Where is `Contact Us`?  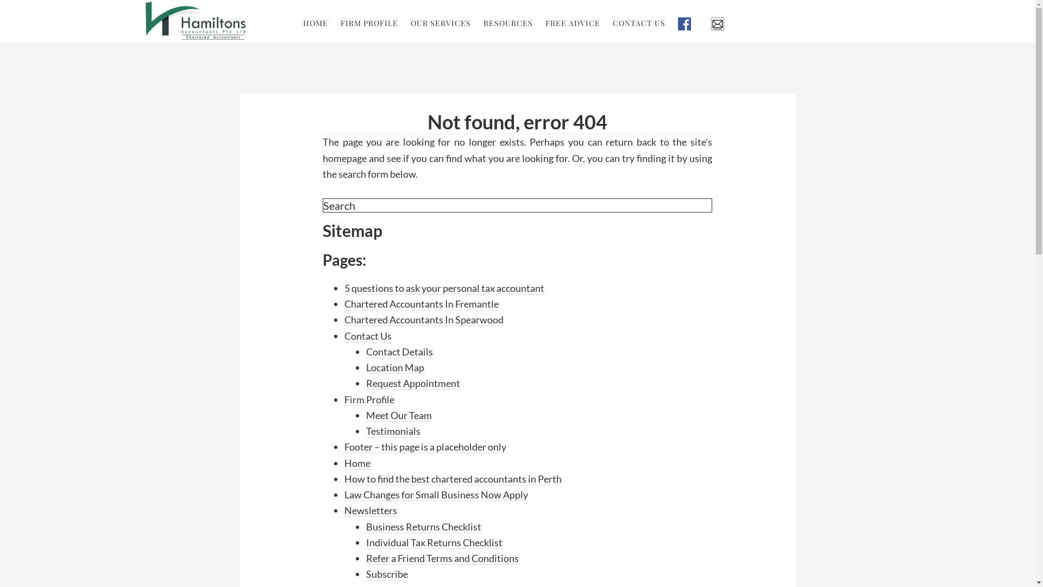
Contact Us is located at coordinates (368, 336).